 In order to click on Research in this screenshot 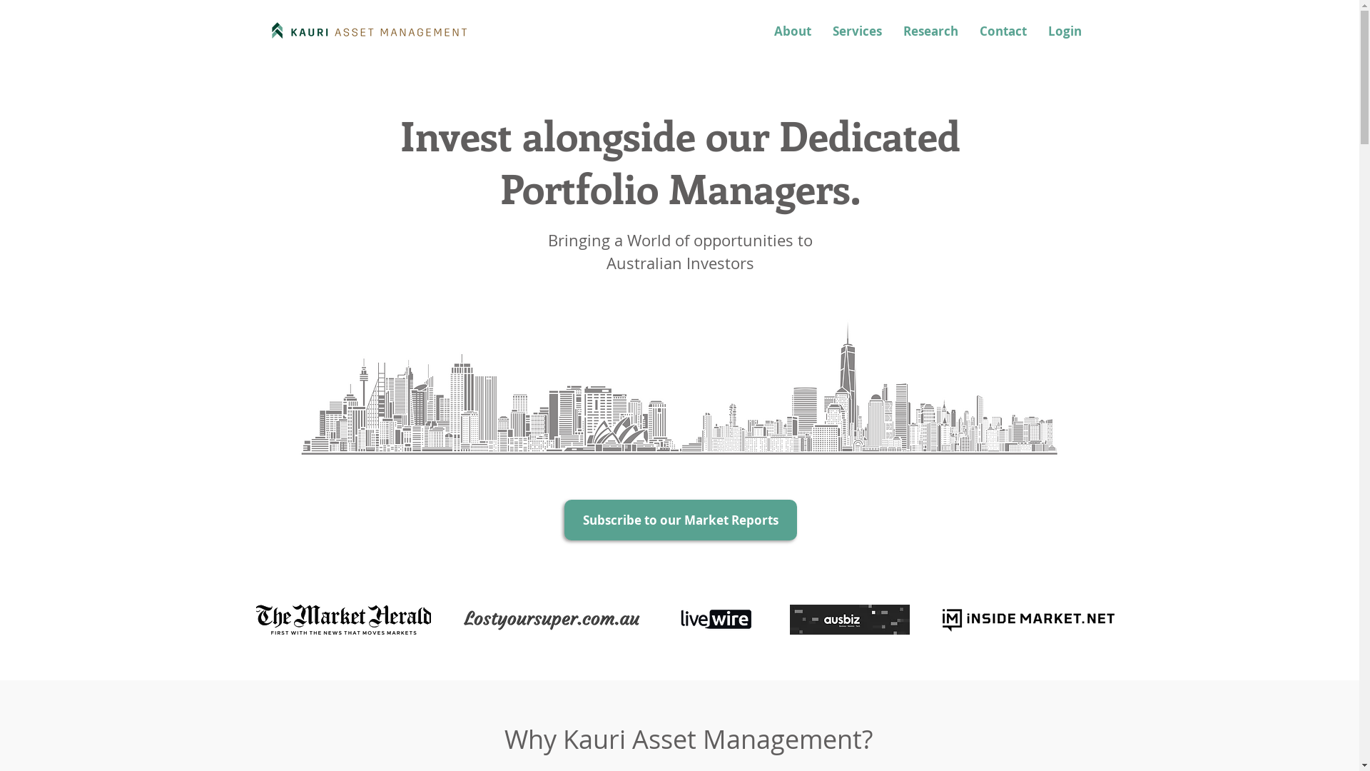, I will do `click(930, 31)`.